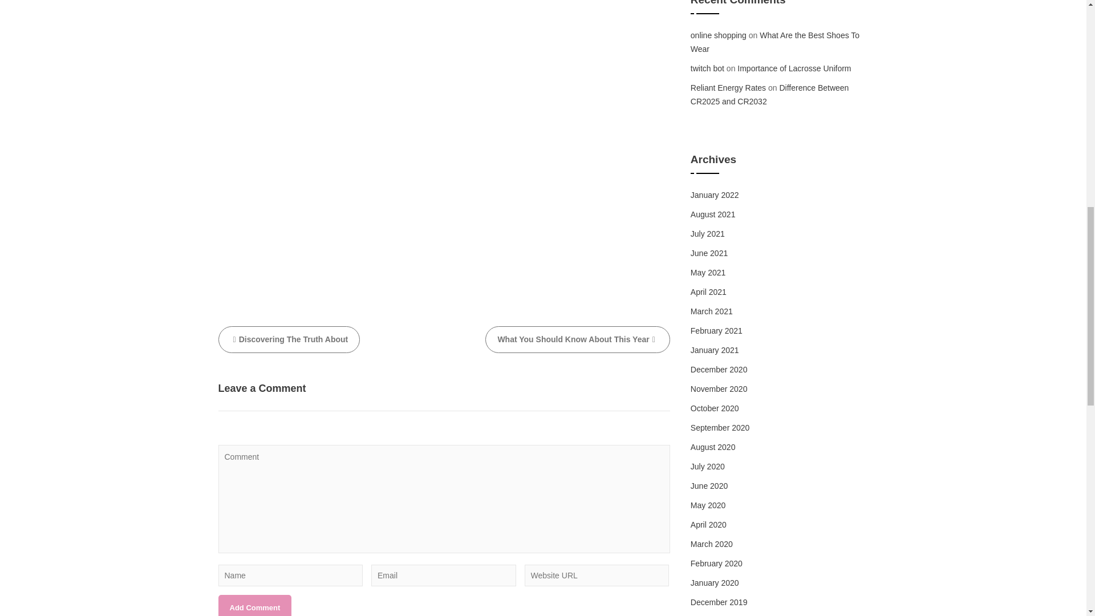 The height and width of the screenshot is (616, 1095). What do you see at coordinates (728, 88) in the screenshot?
I see `Reliant Energy Rates` at bounding box center [728, 88].